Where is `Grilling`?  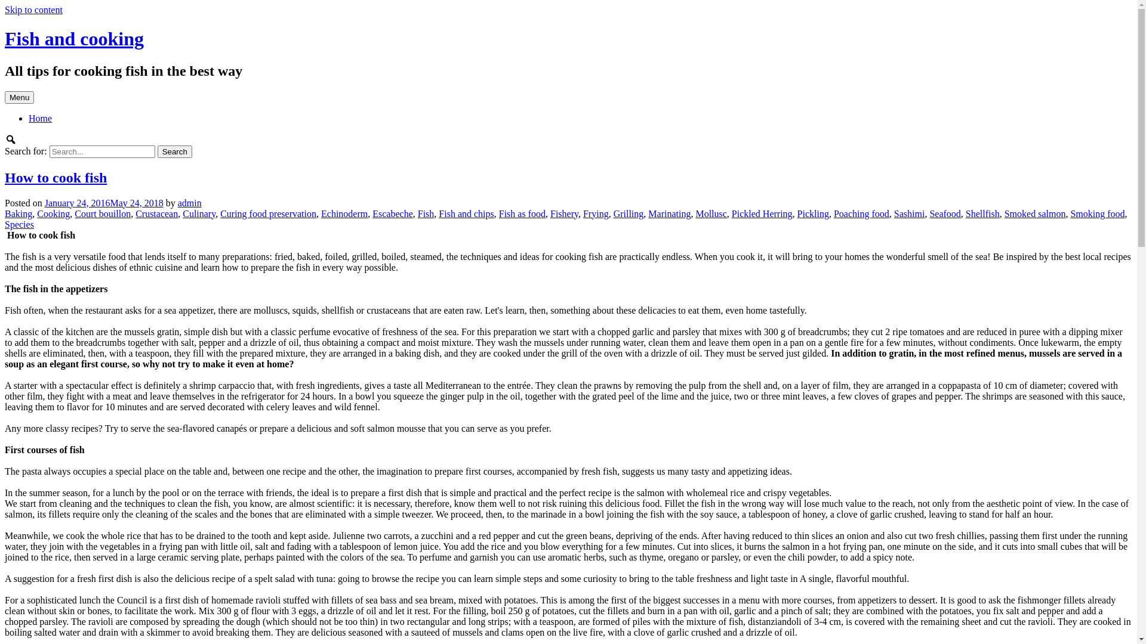
Grilling is located at coordinates (629, 213).